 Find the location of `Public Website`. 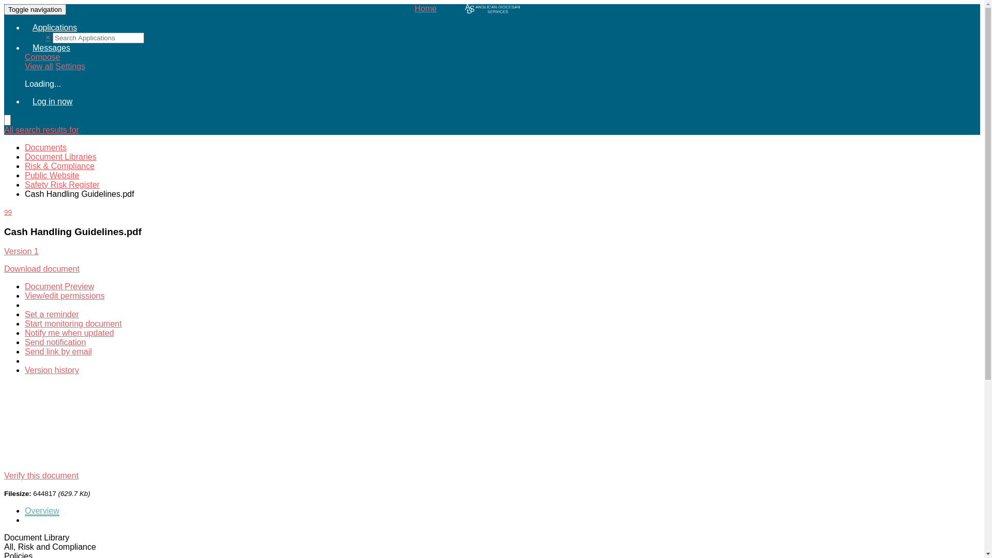

Public Website is located at coordinates (52, 176).